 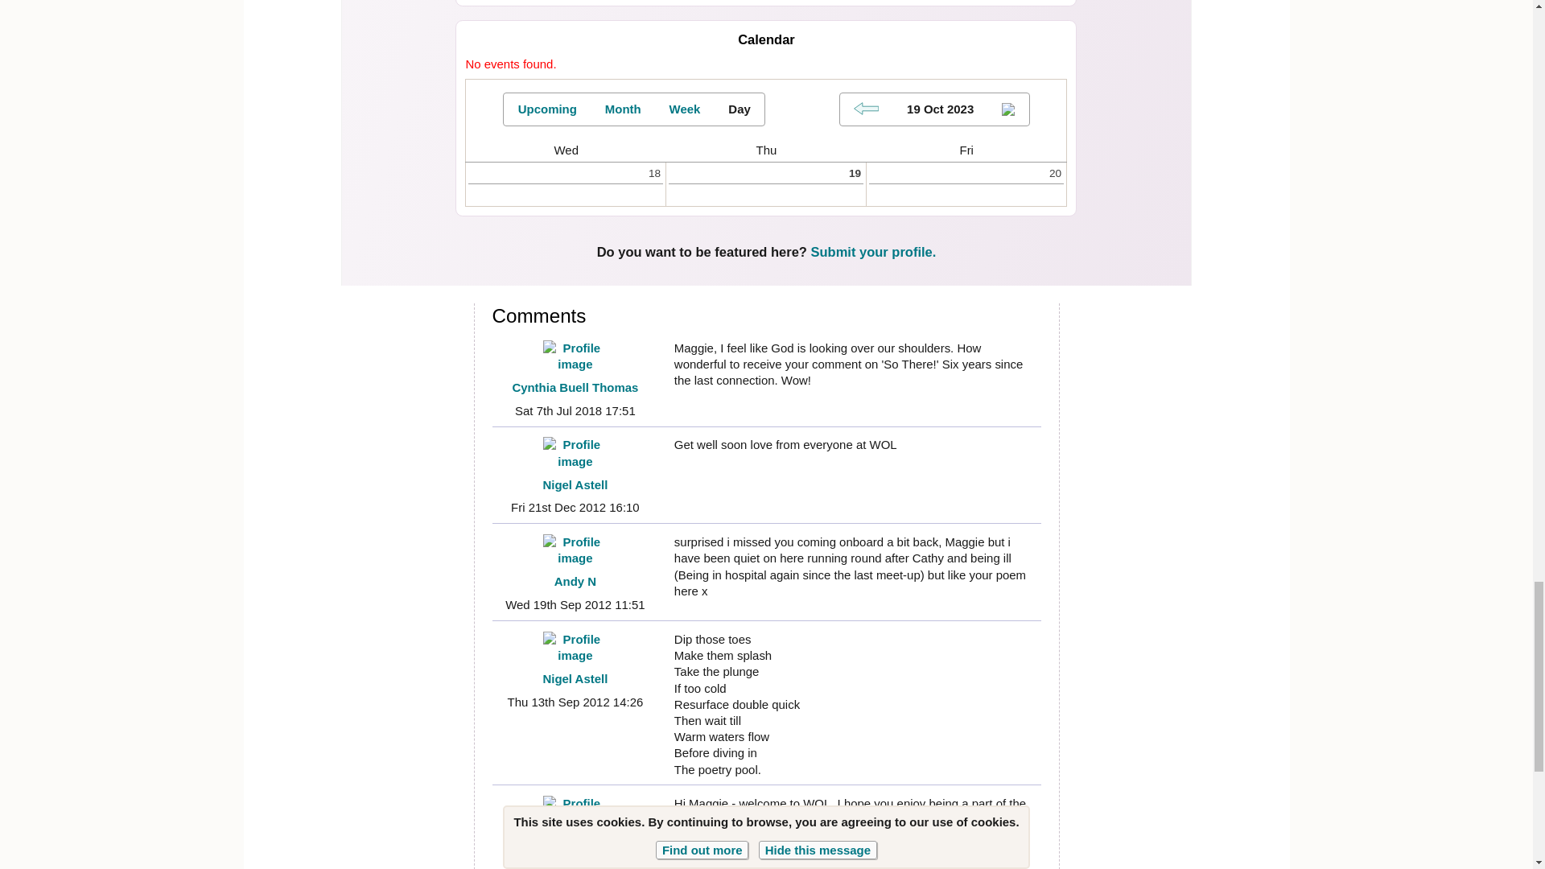 I want to click on Month, so click(x=623, y=109).